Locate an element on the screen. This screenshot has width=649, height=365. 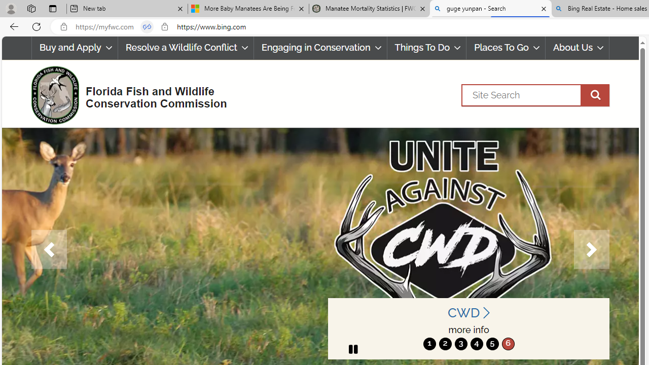
FWC Logo Florida Fish and Wildlife Conservation Commission is located at coordinates (125, 94).